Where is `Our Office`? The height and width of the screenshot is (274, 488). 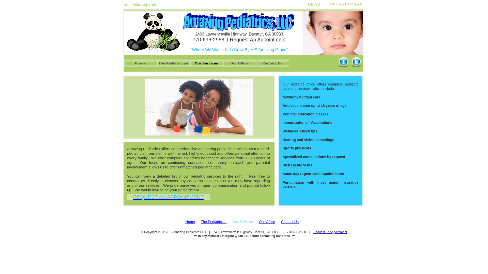
Our Office is located at coordinates (267, 222).